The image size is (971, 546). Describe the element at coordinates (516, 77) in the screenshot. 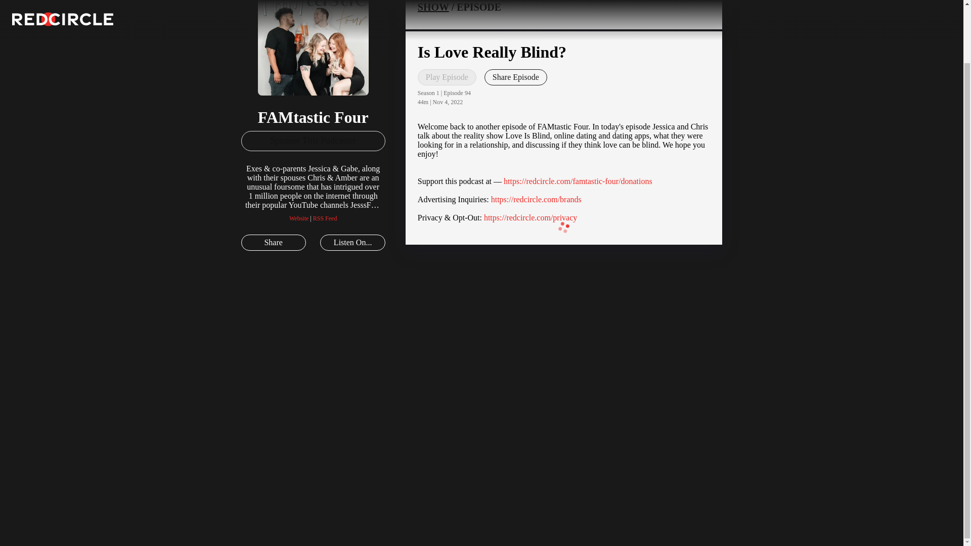

I see `Share Episode` at that location.